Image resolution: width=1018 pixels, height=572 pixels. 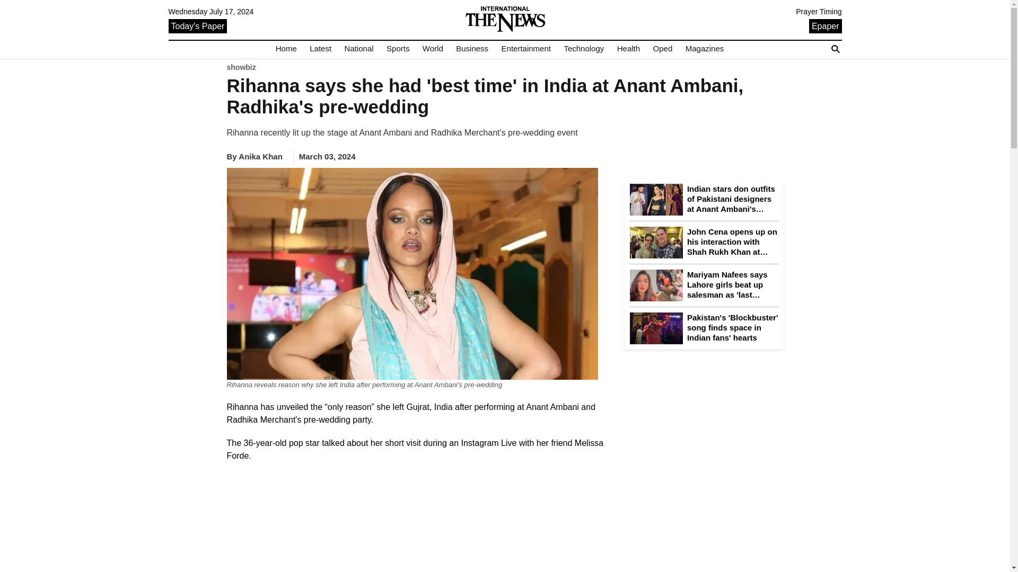 What do you see at coordinates (433, 49) in the screenshot?
I see `World` at bounding box center [433, 49].